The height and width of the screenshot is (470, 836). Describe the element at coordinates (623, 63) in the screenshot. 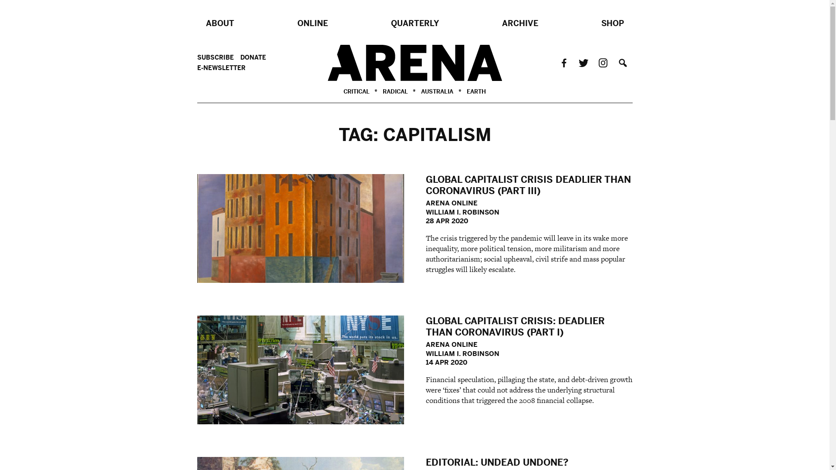

I see `Search` at that location.